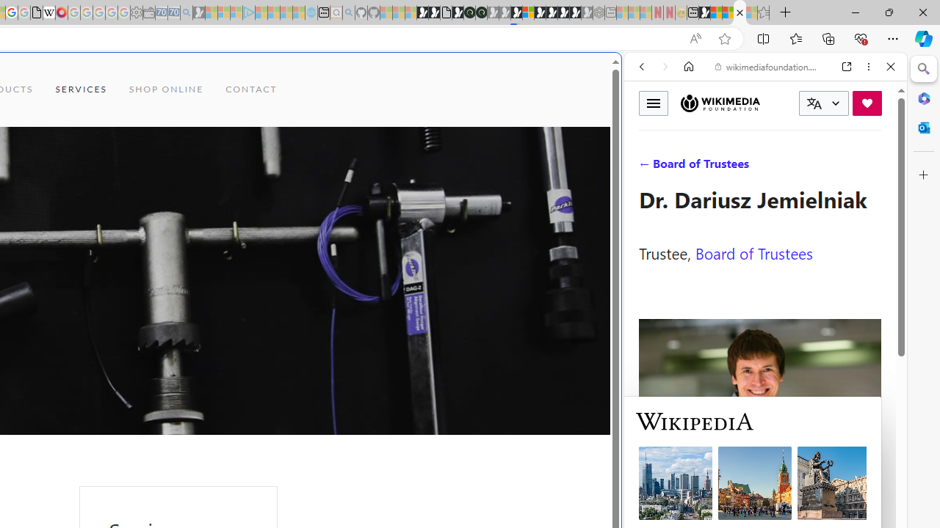 Image resolution: width=940 pixels, height=528 pixels. What do you see at coordinates (874, 167) in the screenshot?
I see `Preferences` at bounding box center [874, 167].